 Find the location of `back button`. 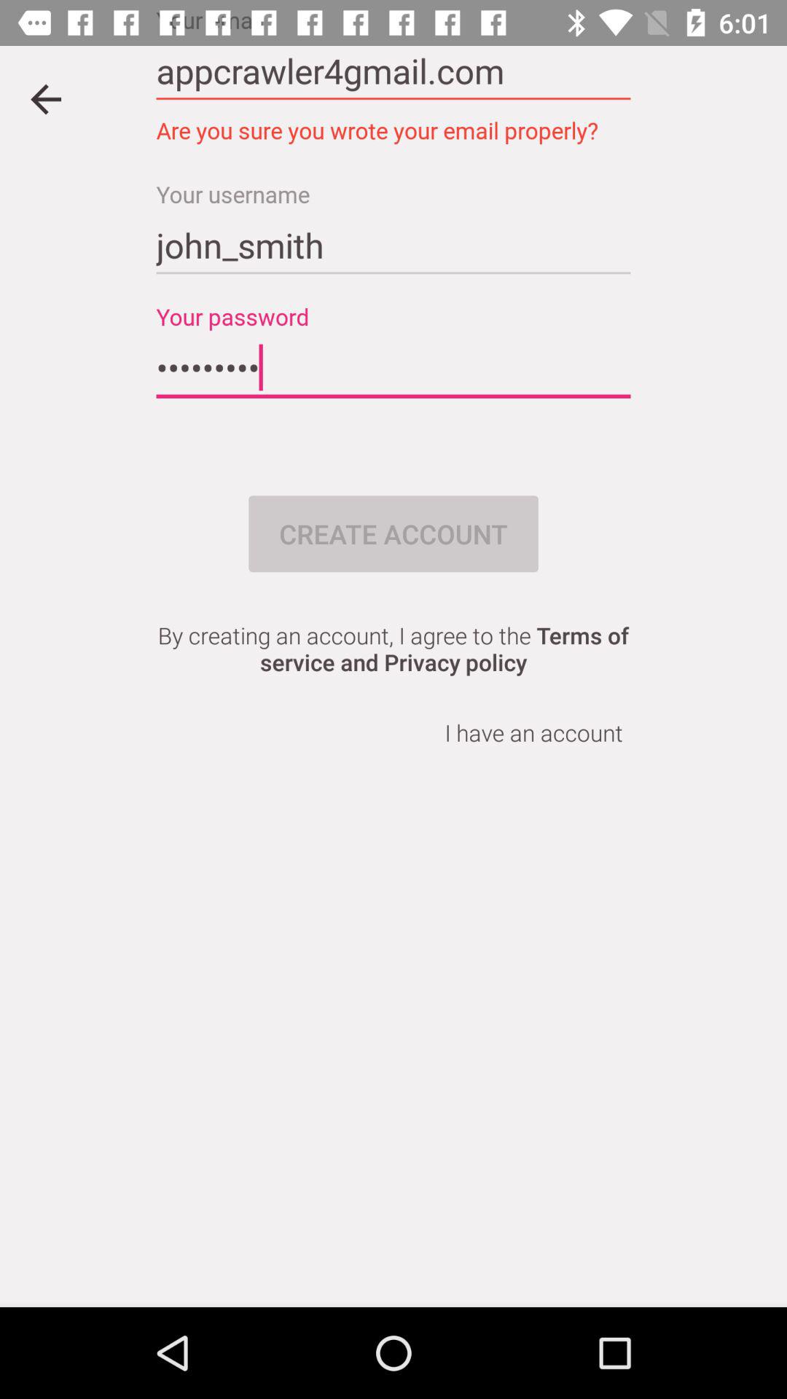

back button is located at coordinates (46, 99).